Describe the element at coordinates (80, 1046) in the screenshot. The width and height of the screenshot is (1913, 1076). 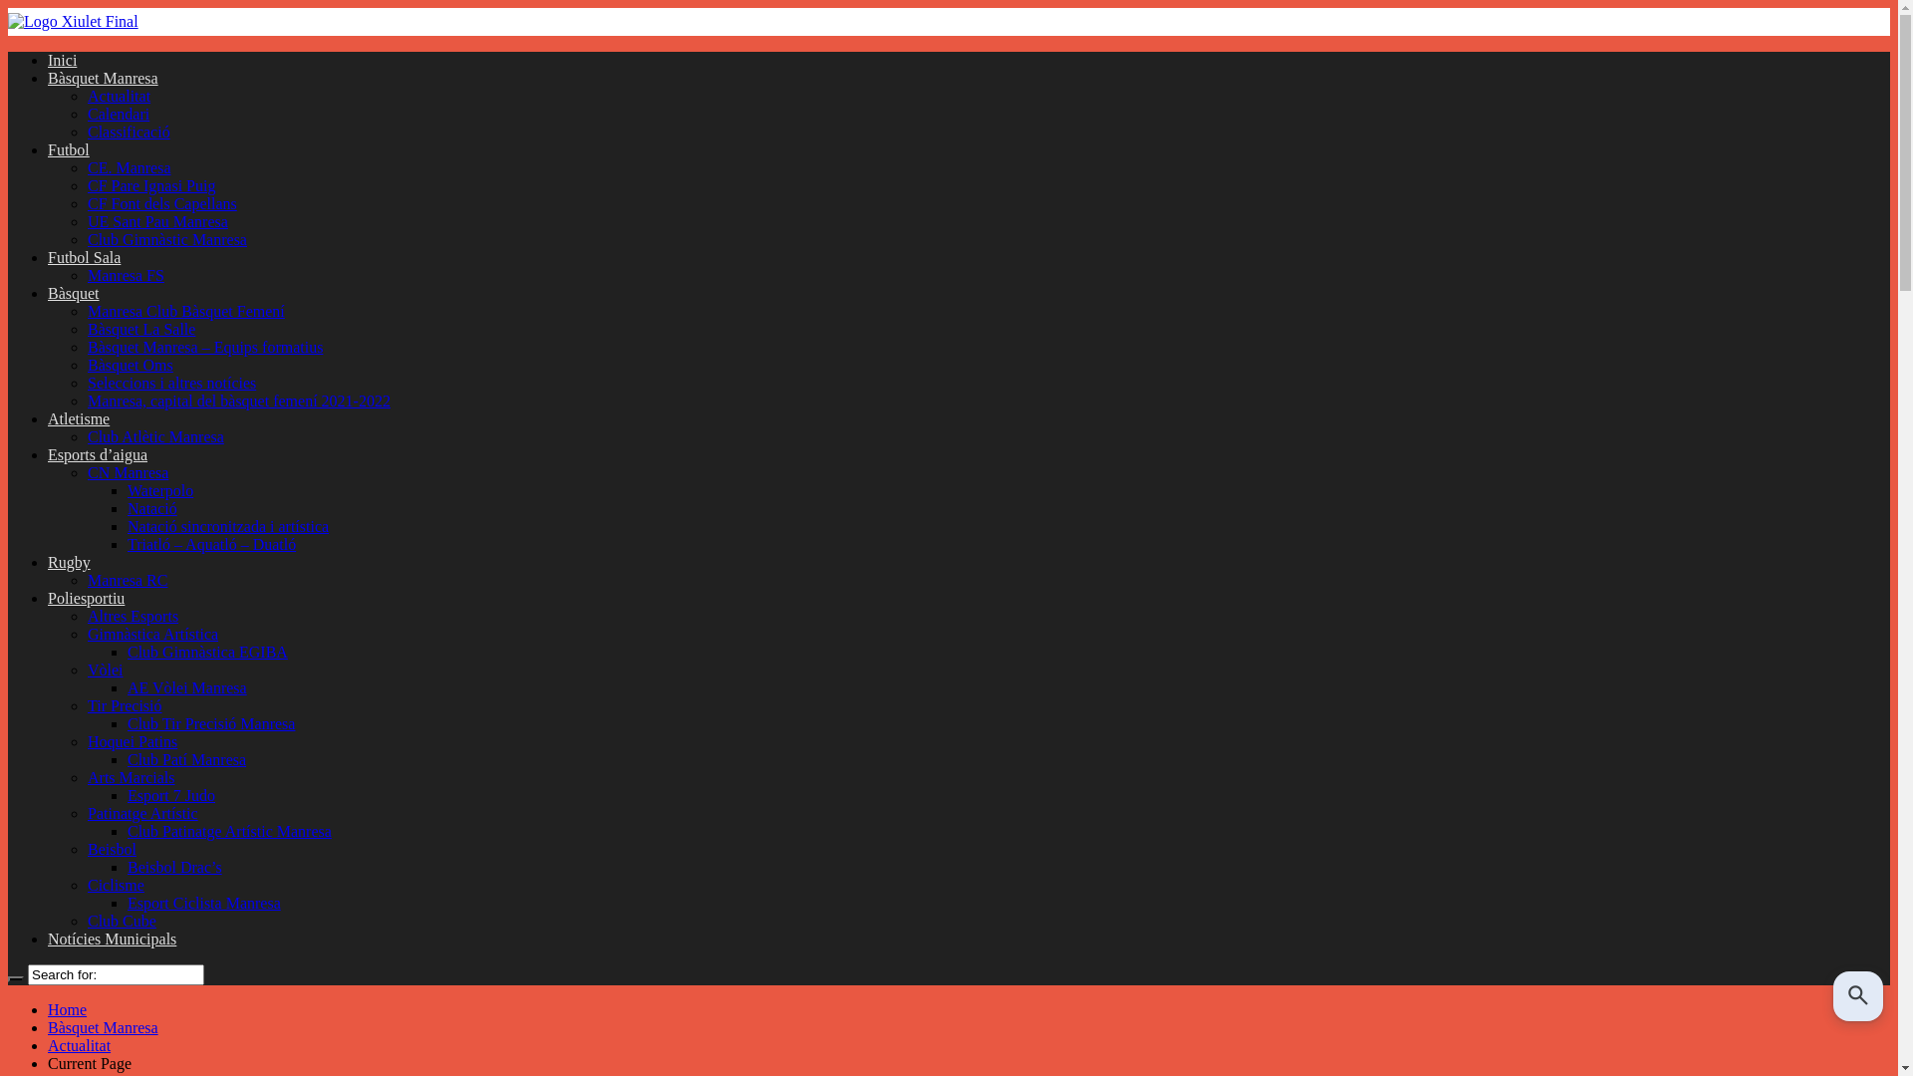
I see `Actualitat` at that location.